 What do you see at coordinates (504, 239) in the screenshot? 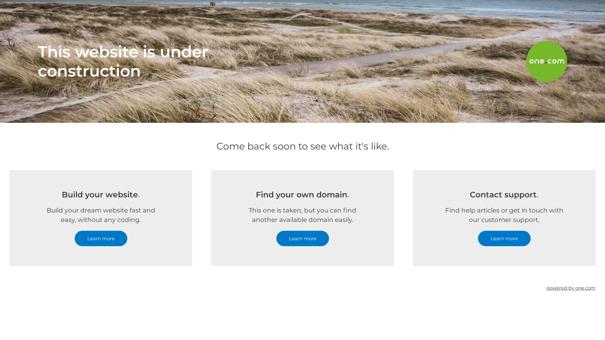
I see `Learn more` at bounding box center [504, 239].